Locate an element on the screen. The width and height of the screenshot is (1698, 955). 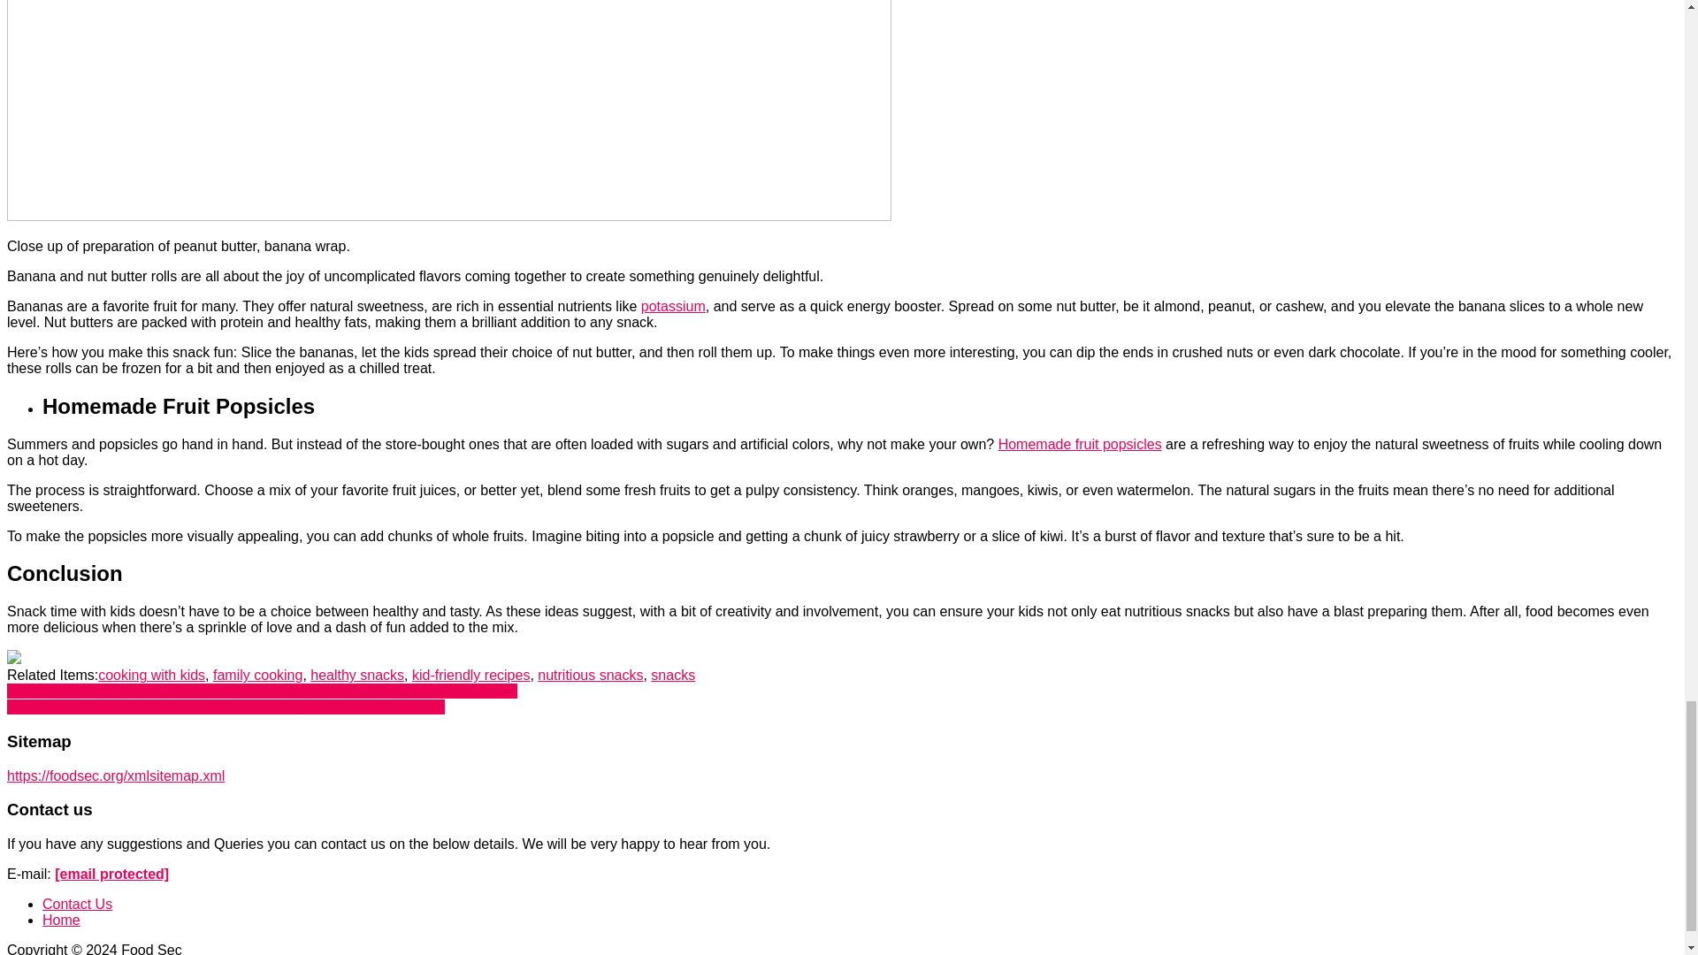
Contact Us is located at coordinates (77, 904).